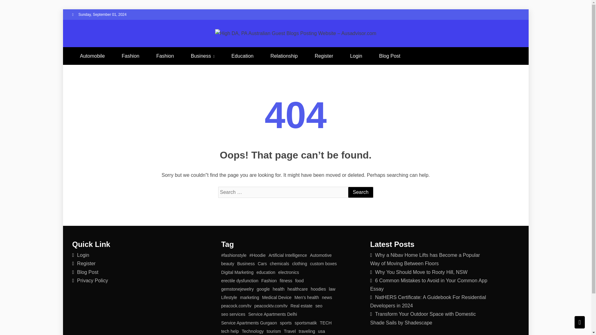 The image size is (596, 335). Describe the element at coordinates (237, 289) in the screenshot. I see `gemstonejewelry` at that location.